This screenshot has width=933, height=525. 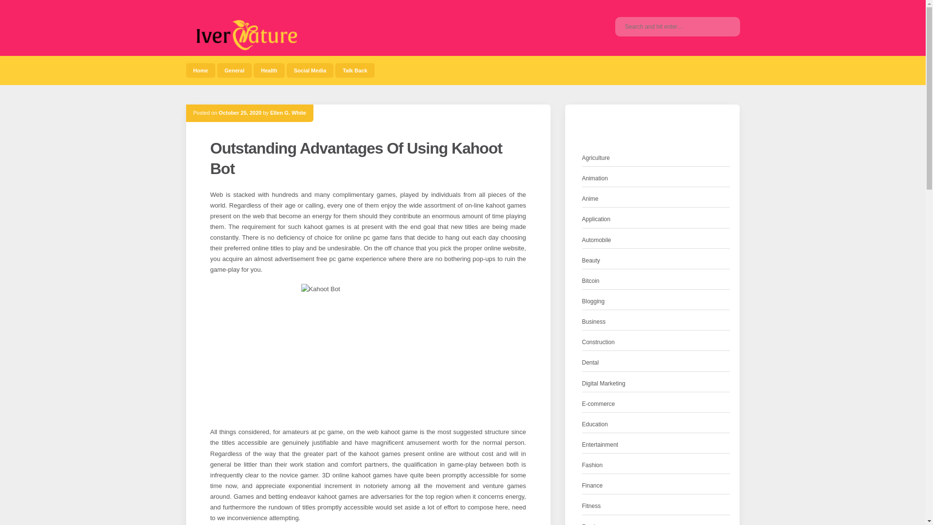 I want to click on Anime, so click(x=590, y=199).